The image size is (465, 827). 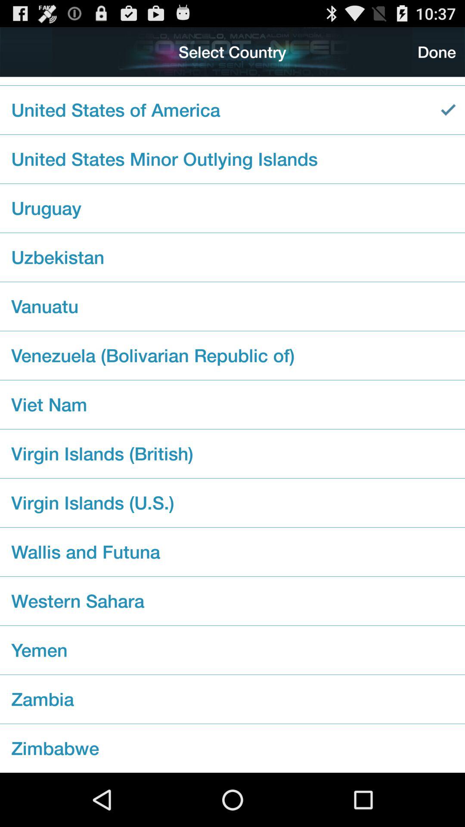 What do you see at coordinates (232, 306) in the screenshot?
I see `select the checkbox below the uzbekistan item` at bounding box center [232, 306].